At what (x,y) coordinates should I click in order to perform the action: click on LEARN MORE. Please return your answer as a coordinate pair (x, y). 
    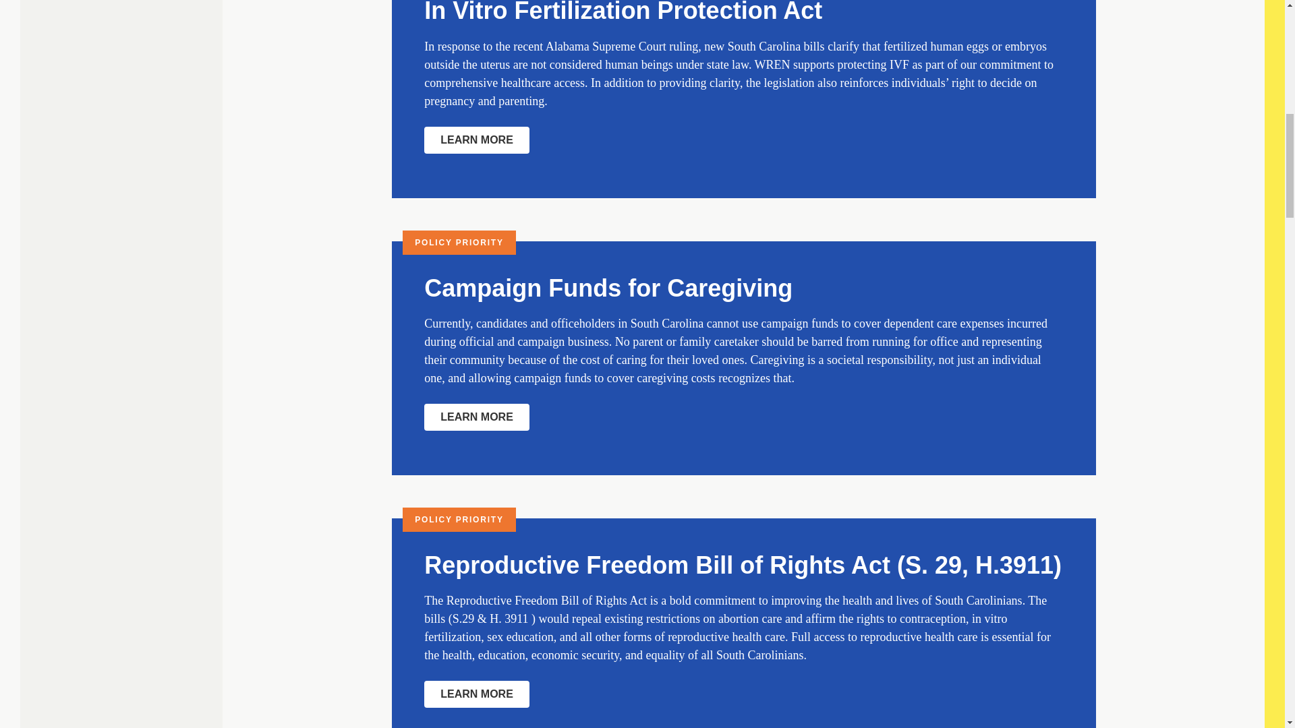
    Looking at the image, I should click on (477, 140).